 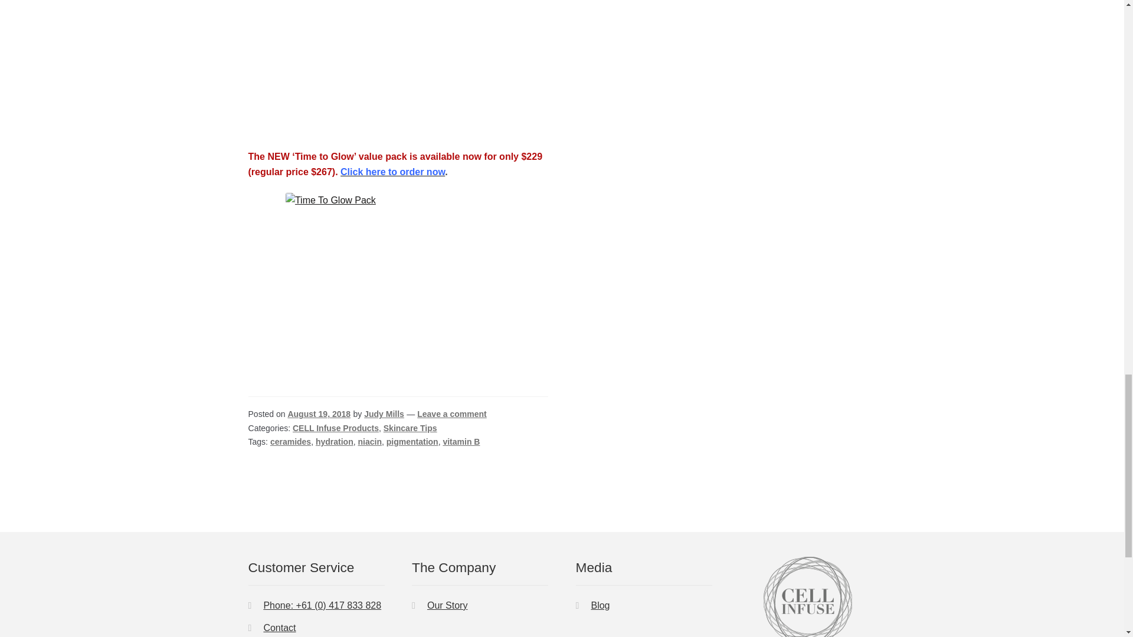 What do you see at coordinates (290, 441) in the screenshot?
I see `ceramides` at bounding box center [290, 441].